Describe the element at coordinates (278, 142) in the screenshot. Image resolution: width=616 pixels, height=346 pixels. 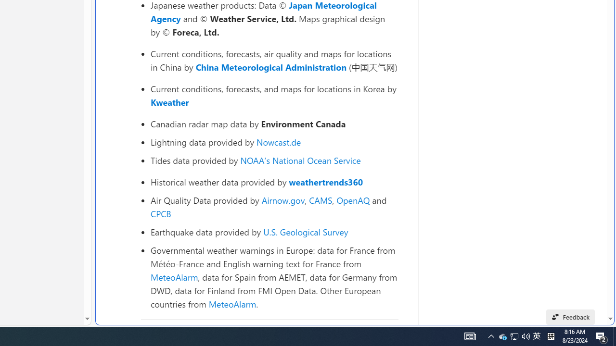
I see `Nowcast.de` at that location.